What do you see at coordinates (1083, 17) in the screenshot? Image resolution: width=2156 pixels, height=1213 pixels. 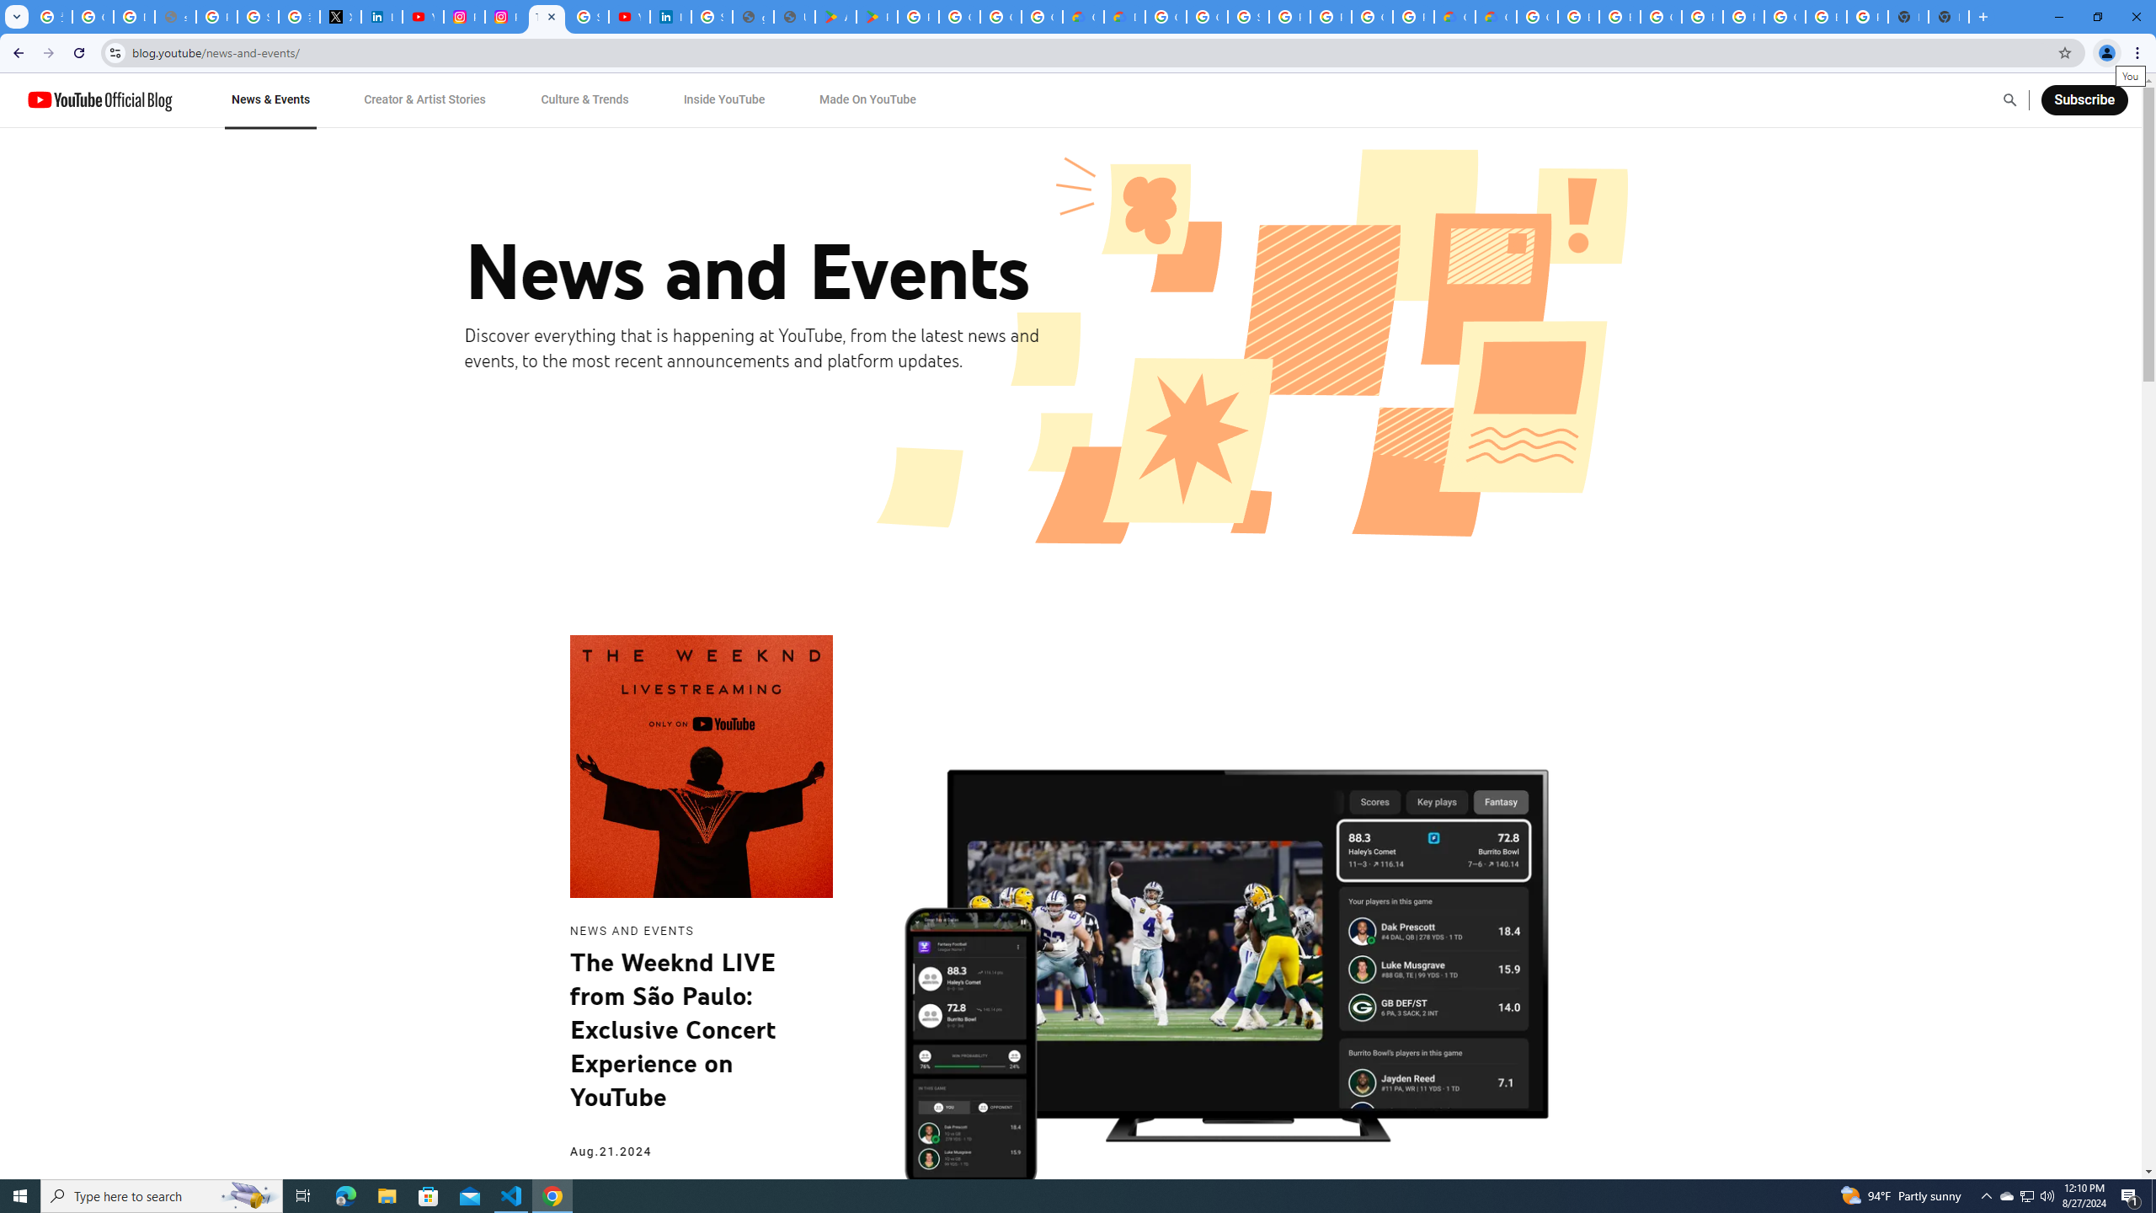 I see `Customer Care | Google Cloud` at bounding box center [1083, 17].